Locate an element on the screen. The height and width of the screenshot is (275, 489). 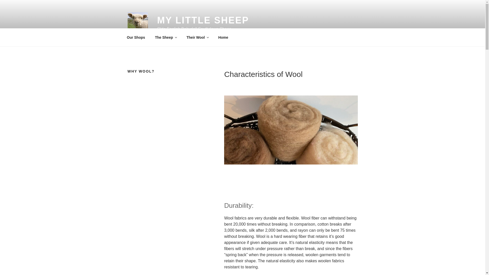
Home is located at coordinates (223, 37).